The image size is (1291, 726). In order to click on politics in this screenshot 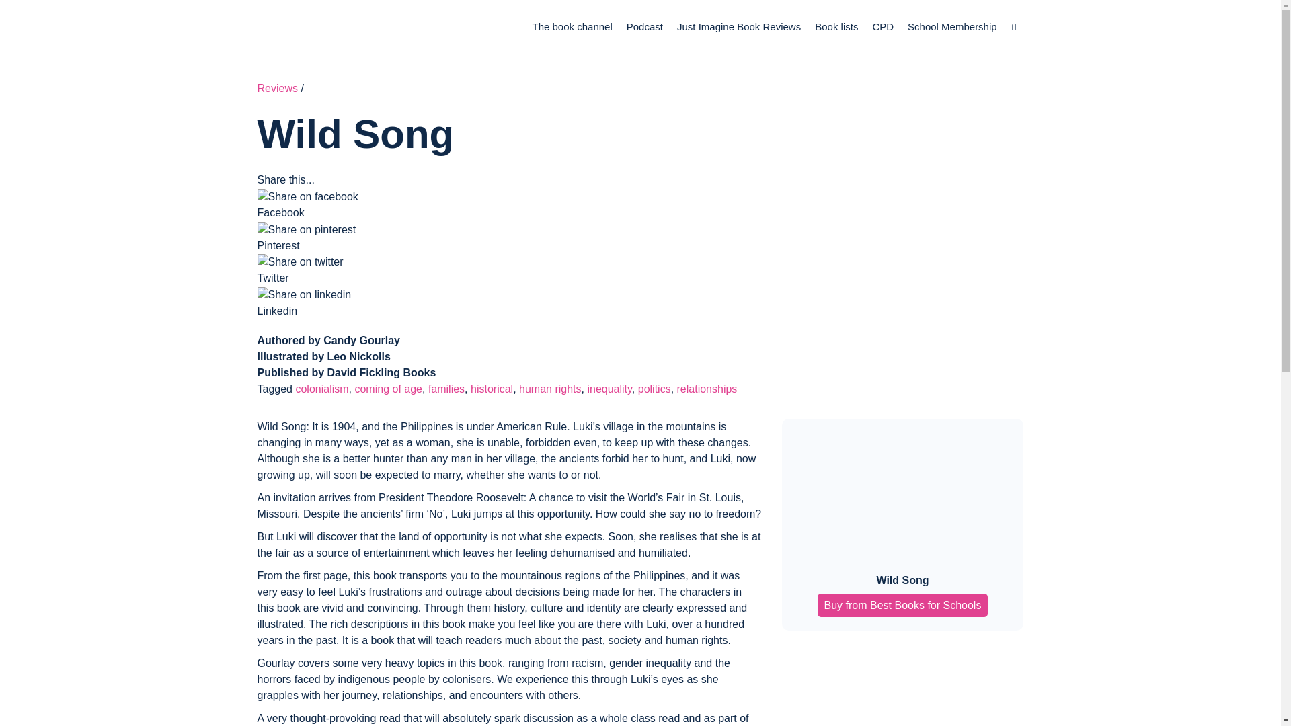, I will do `click(654, 389)`.